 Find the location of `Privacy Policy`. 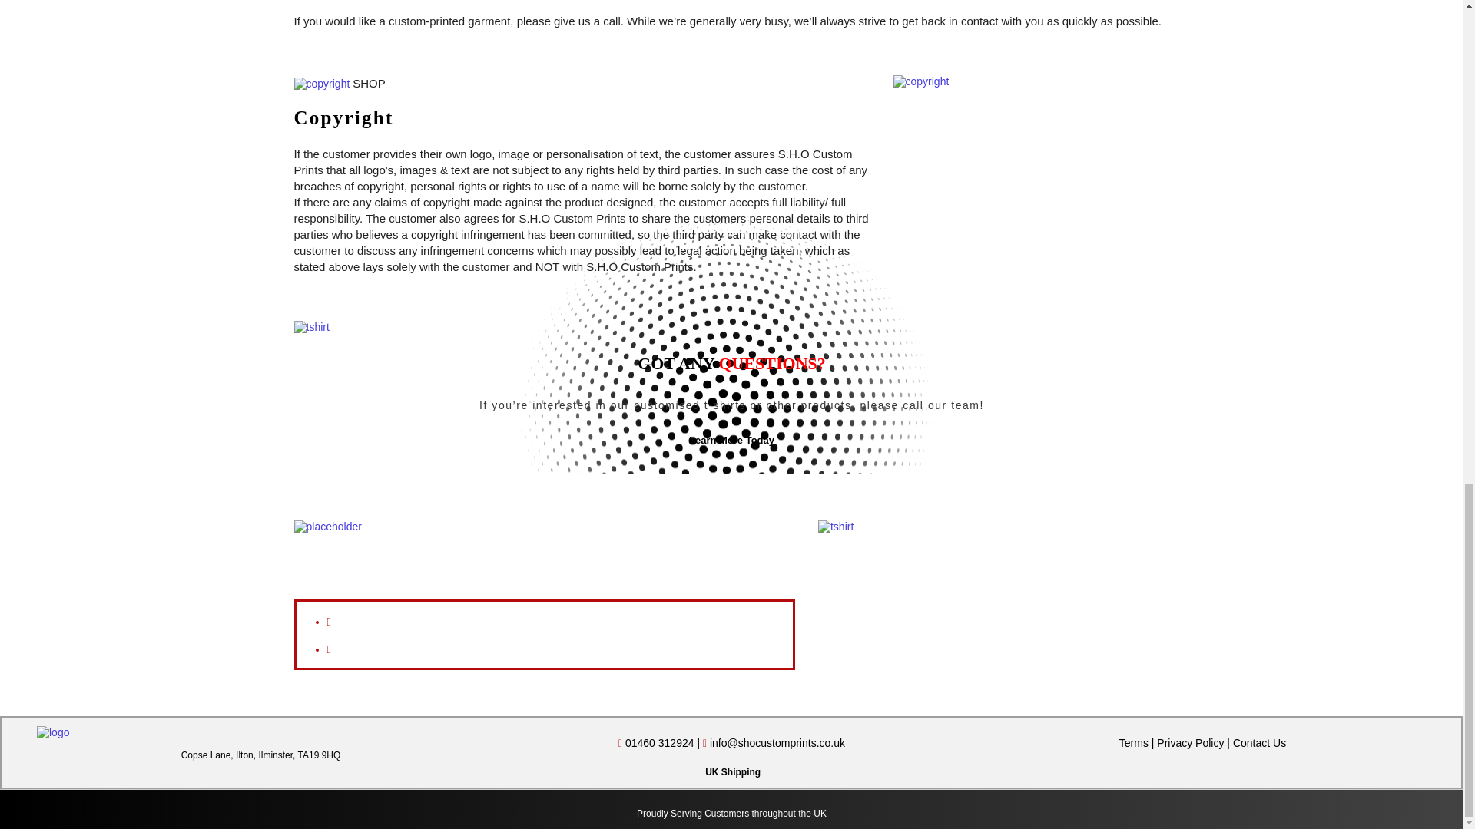

Privacy Policy is located at coordinates (1190, 743).